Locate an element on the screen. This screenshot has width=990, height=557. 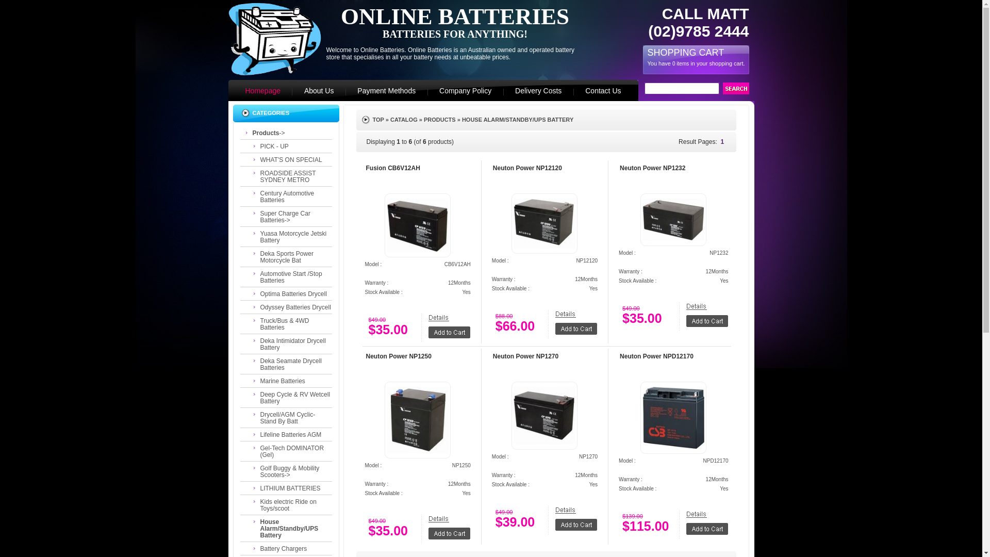
Products-> is located at coordinates (286, 133).